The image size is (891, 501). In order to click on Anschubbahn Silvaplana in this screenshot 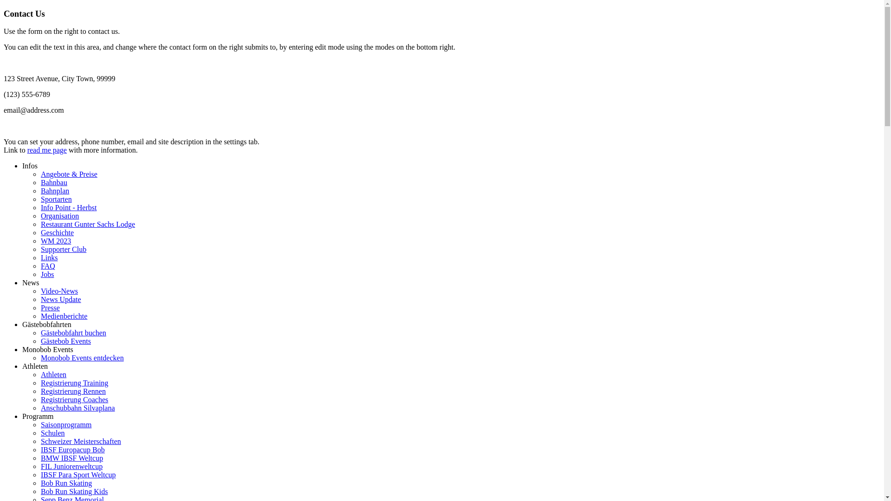, I will do `click(78, 408)`.